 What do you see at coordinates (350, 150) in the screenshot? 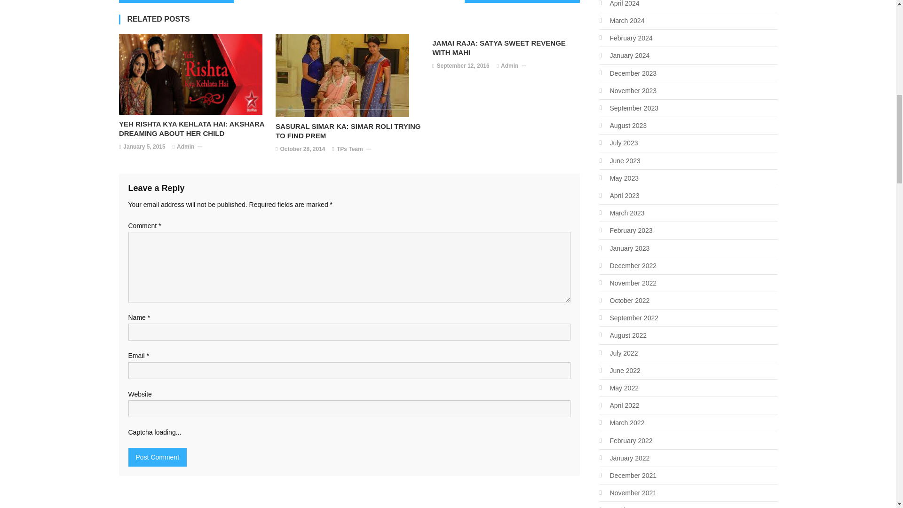
I see `TPs Team` at bounding box center [350, 150].